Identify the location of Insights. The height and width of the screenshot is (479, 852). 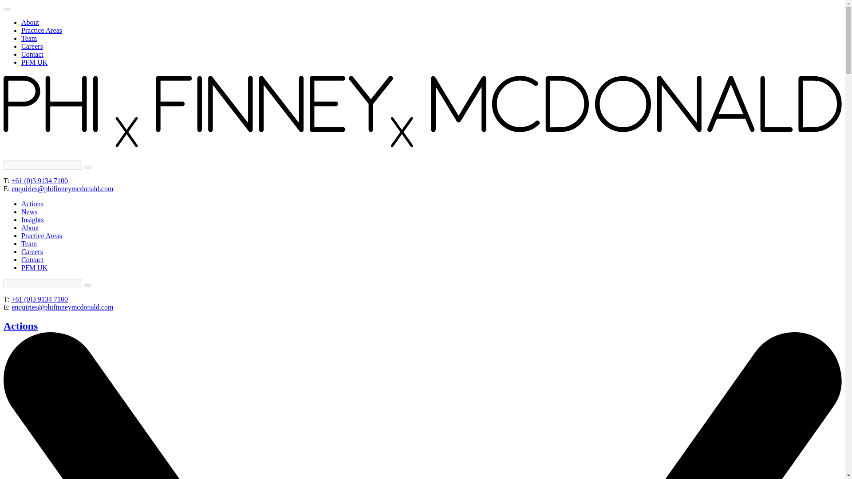
(33, 220).